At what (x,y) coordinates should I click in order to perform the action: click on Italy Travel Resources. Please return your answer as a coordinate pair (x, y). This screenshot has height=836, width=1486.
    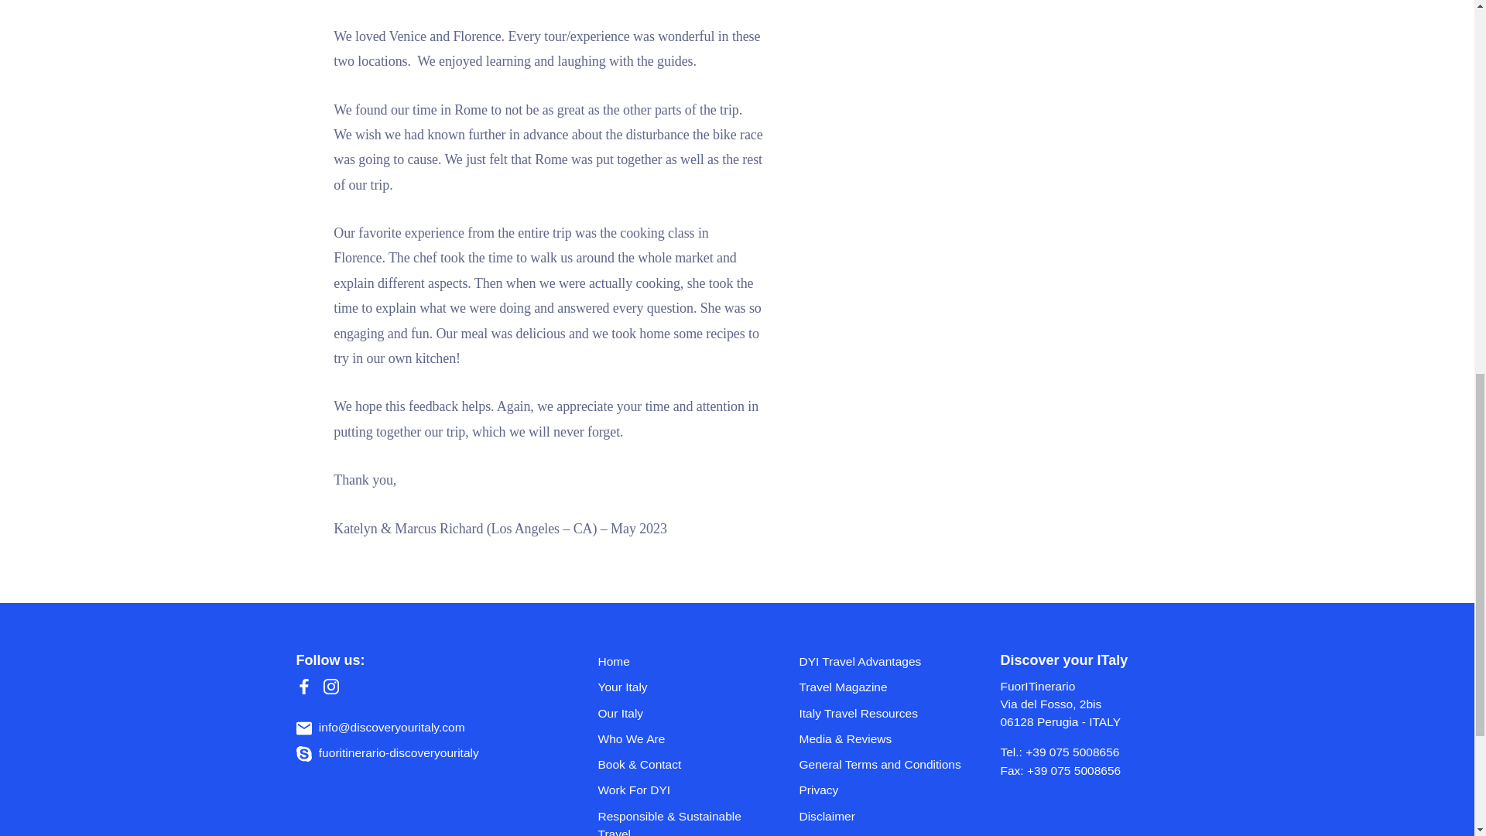
    Looking at the image, I should click on (858, 712).